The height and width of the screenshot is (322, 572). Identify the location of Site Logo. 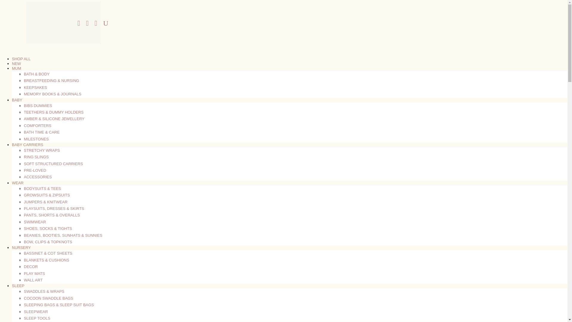
(63, 23).